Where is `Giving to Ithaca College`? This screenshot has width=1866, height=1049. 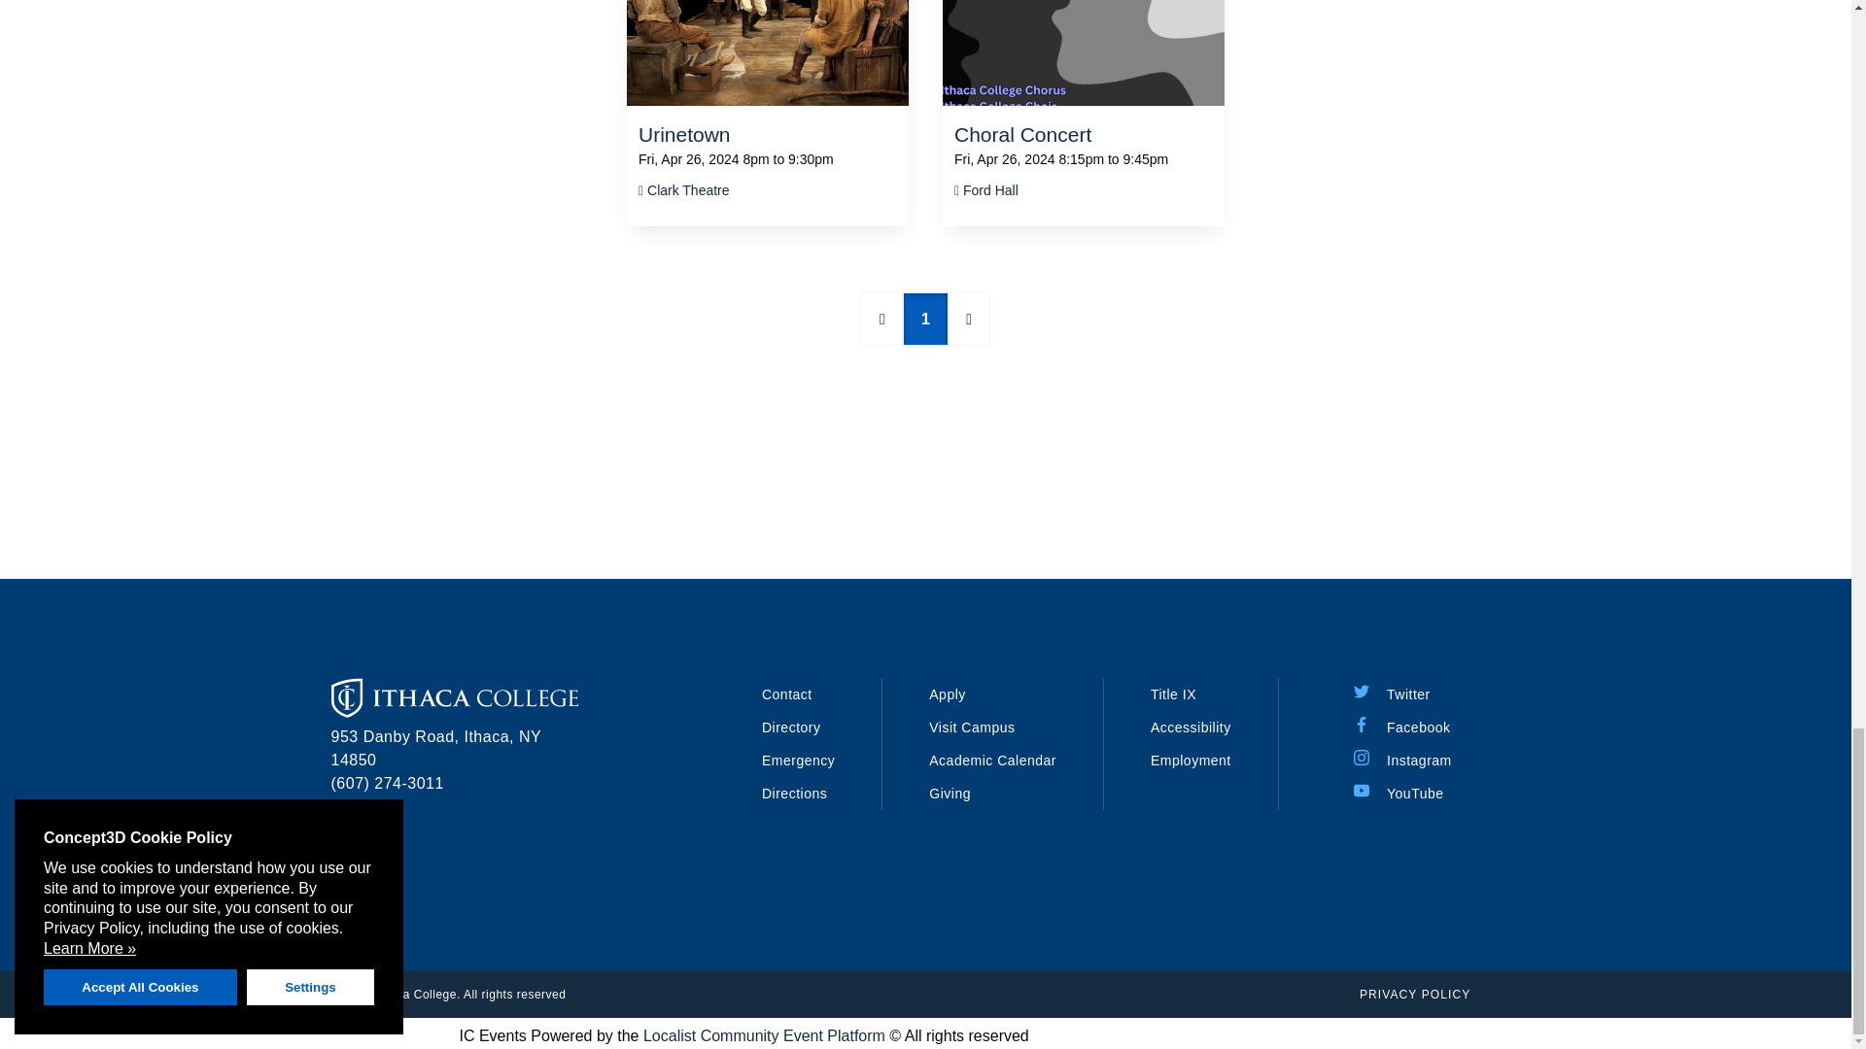
Giving to Ithaca College is located at coordinates (950, 793).